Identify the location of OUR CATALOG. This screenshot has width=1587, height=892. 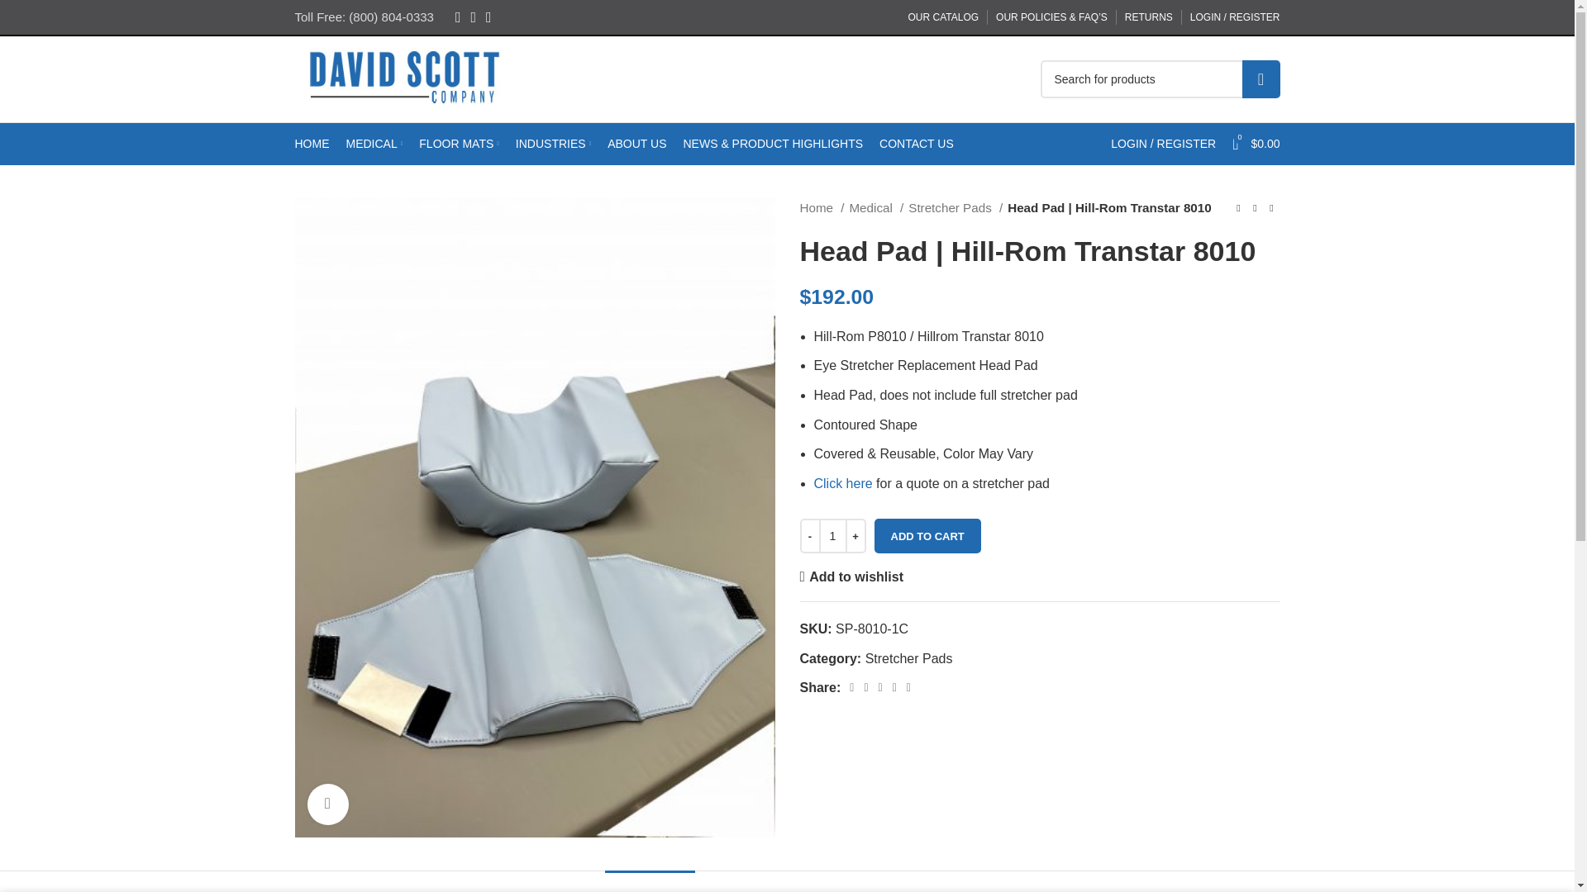
(943, 17).